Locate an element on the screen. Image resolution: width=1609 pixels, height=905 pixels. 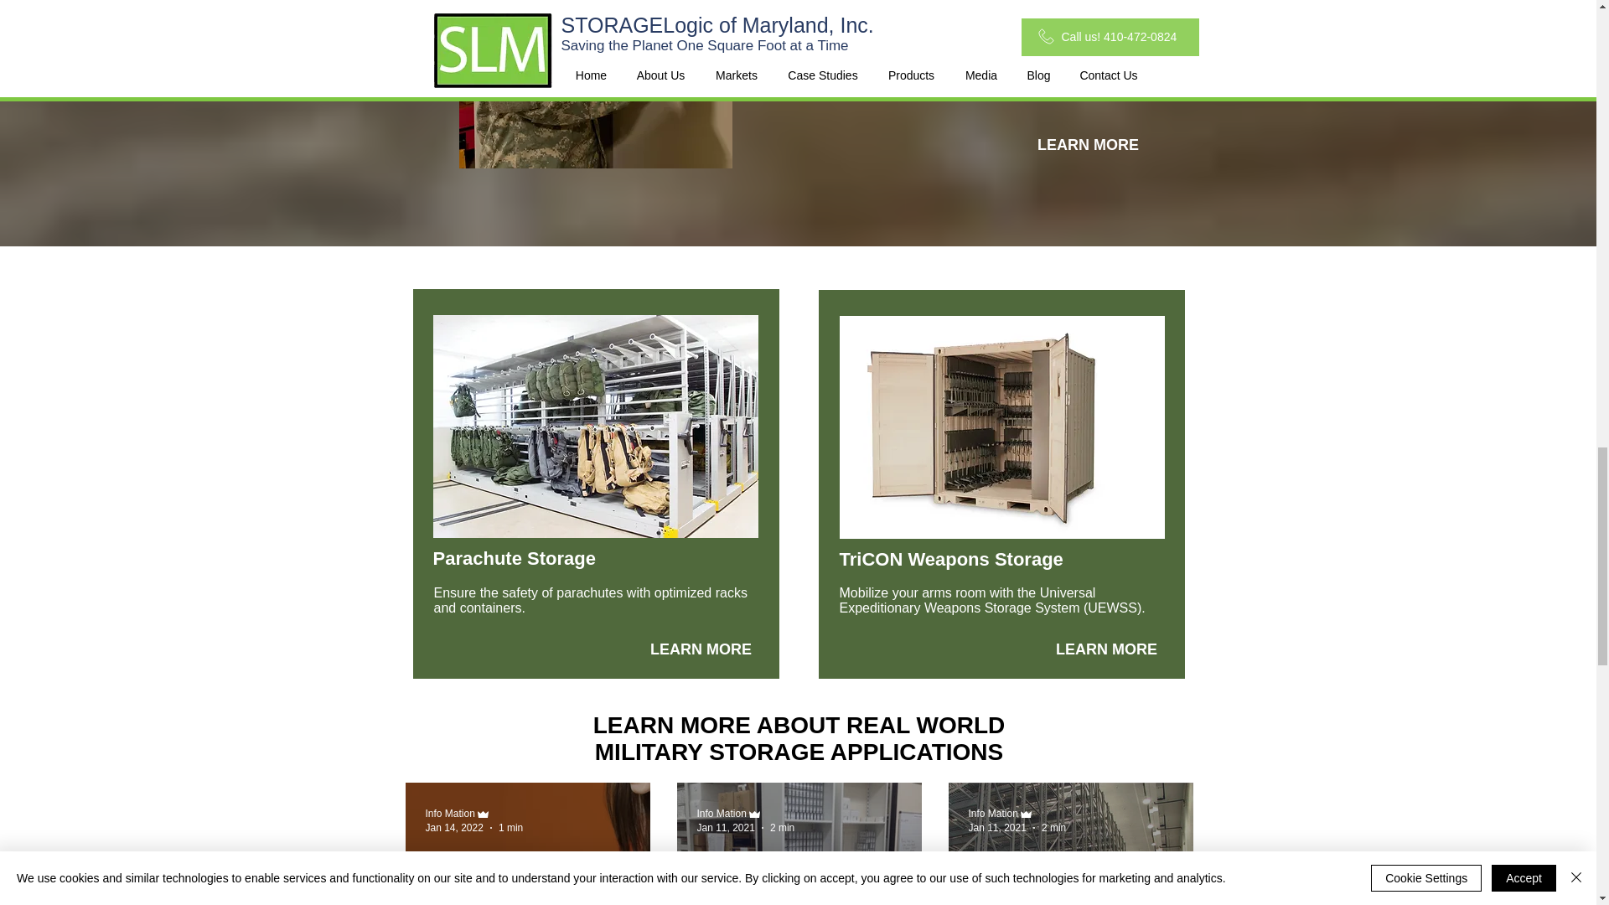
Info Mation is located at coordinates (993, 814).